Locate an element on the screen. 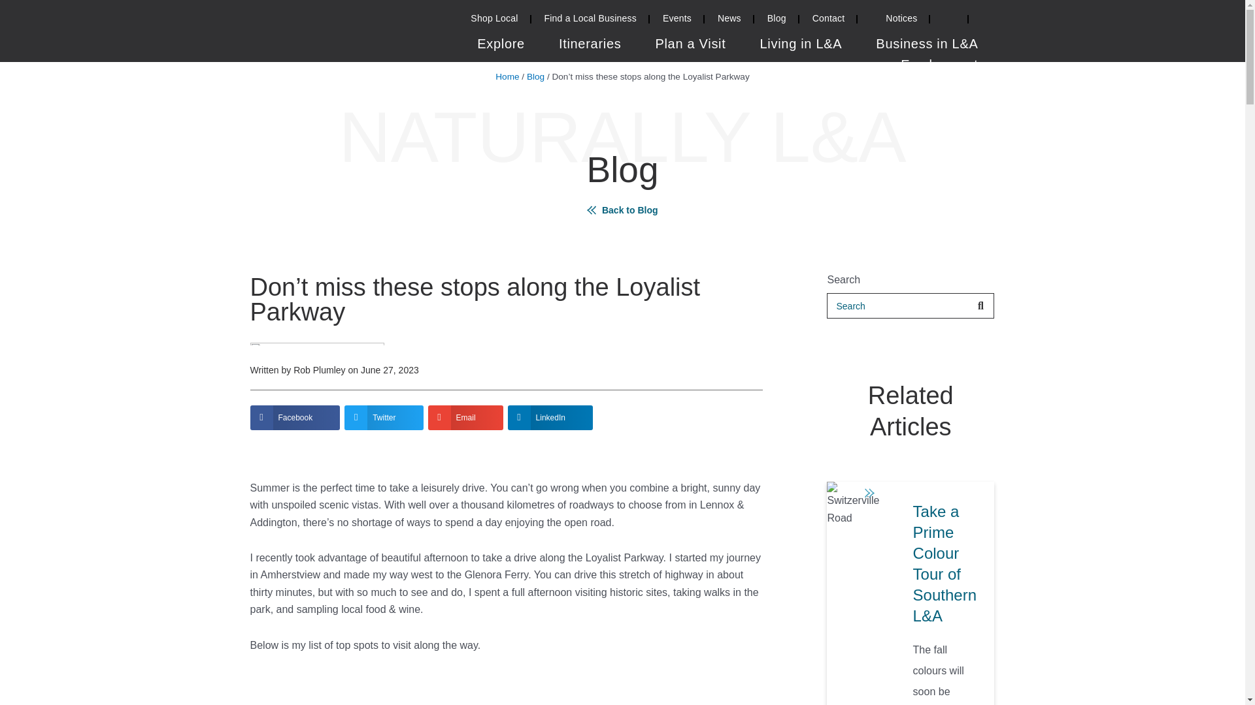 This screenshot has height=705, width=1255. Accessibility is located at coordinates (982, 21).